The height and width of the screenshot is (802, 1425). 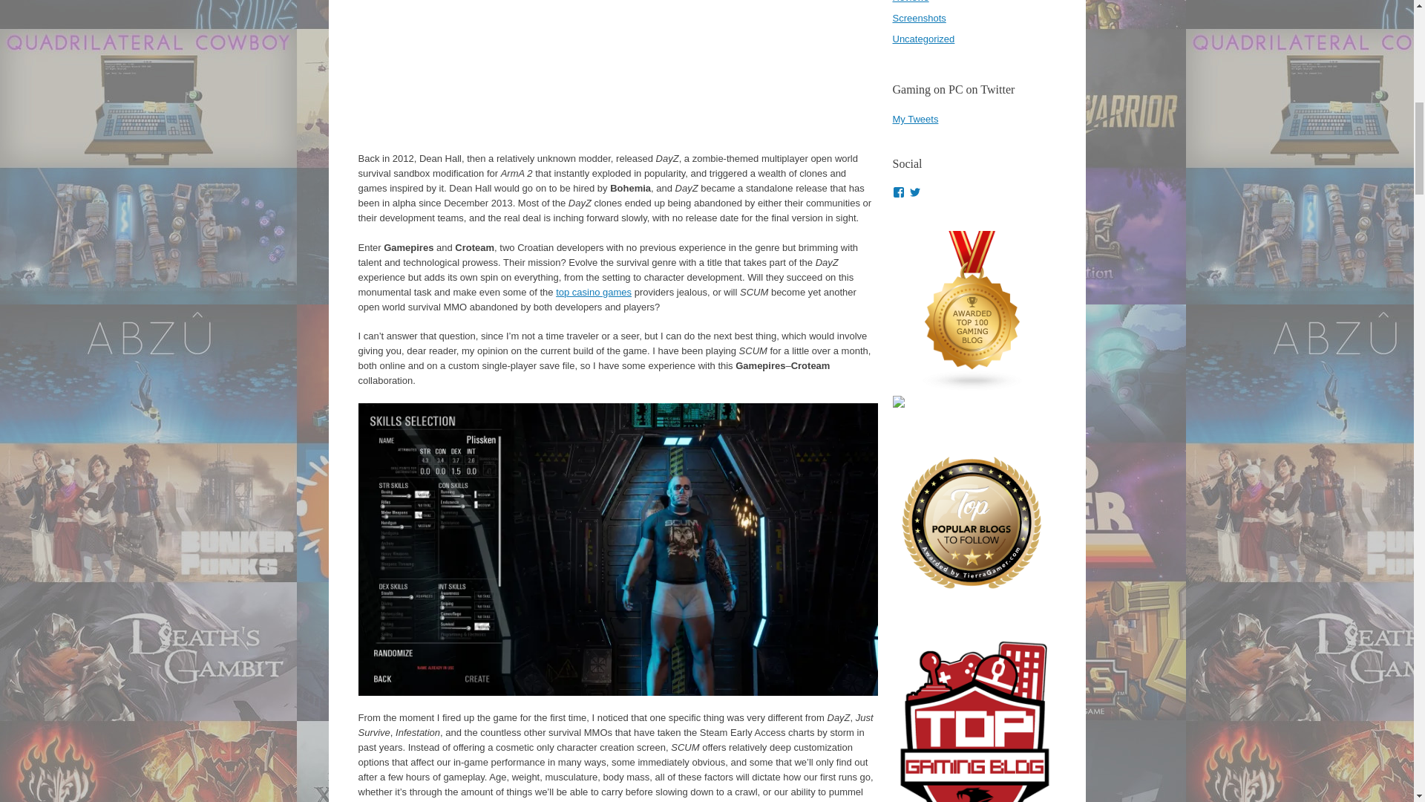 I want to click on top casino games, so click(x=593, y=291).